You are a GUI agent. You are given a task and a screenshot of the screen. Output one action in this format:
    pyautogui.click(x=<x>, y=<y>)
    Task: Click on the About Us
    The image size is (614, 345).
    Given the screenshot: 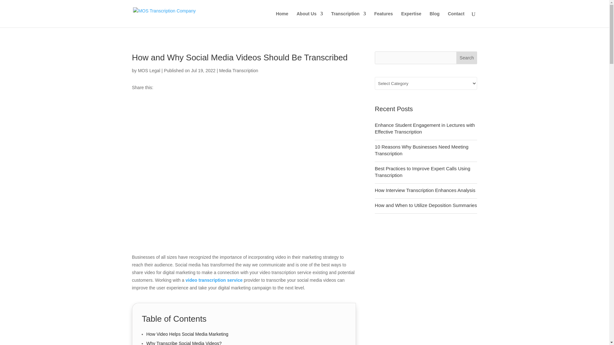 What is the action you would take?
    pyautogui.click(x=310, y=19)
    